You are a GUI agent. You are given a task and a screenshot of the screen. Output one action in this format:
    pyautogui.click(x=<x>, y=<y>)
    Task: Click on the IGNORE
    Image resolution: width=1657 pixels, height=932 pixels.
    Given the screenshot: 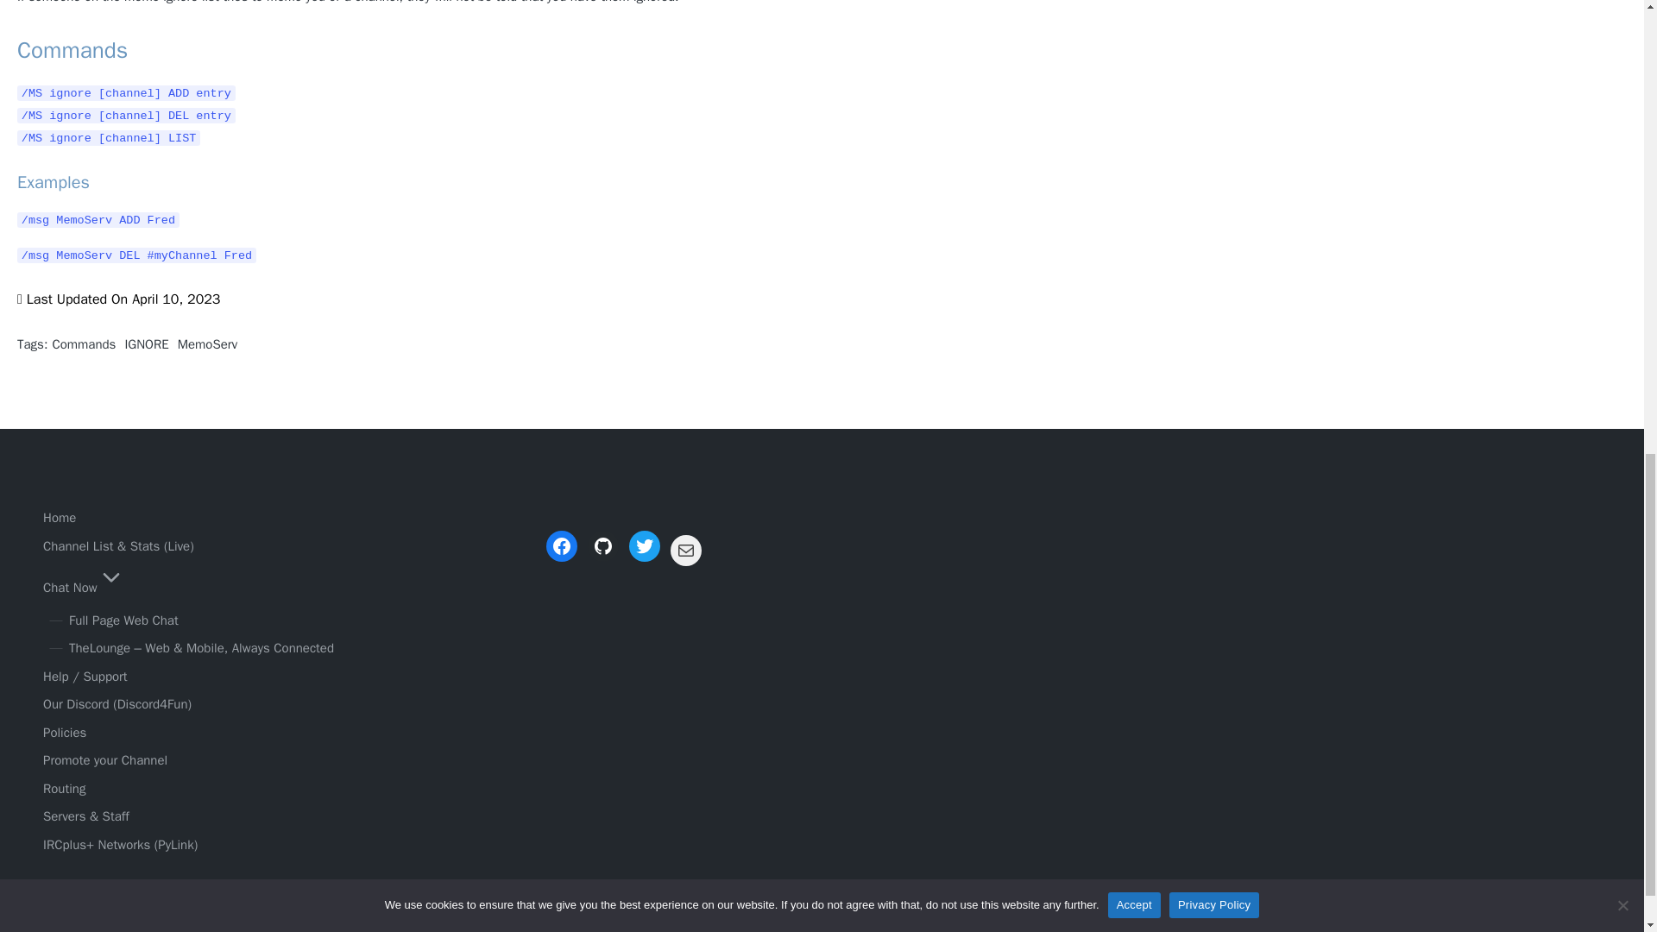 What is the action you would take?
    pyautogui.click(x=147, y=343)
    